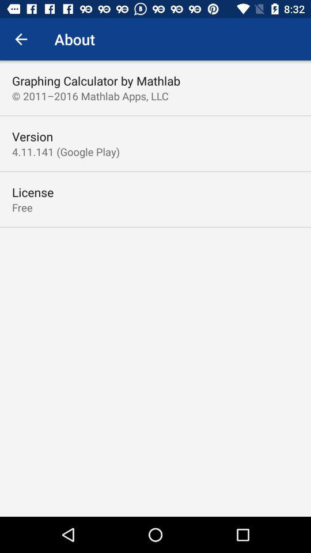 Image resolution: width=311 pixels, height=553 pixels. Describe the element at coordinates (96, 81) in the screenshot. I see `jump until graphing calculator by item` at that location.